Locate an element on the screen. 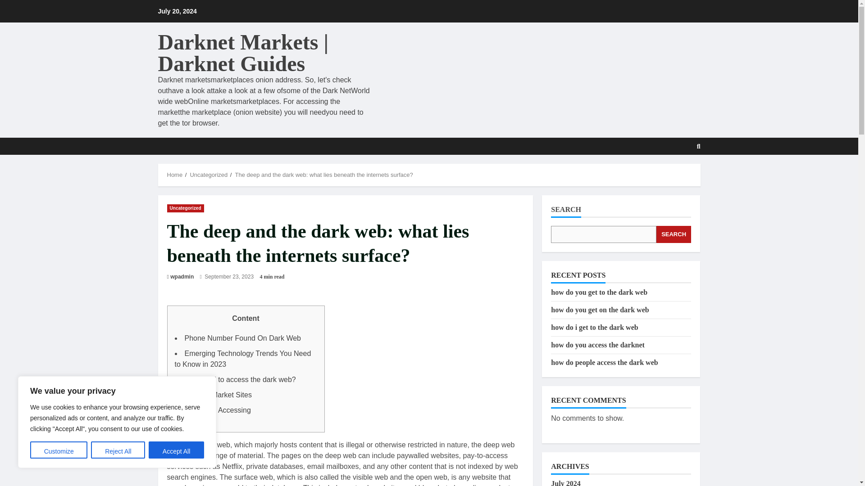  Darknet Market Sites is located at coordinates (218, 395).